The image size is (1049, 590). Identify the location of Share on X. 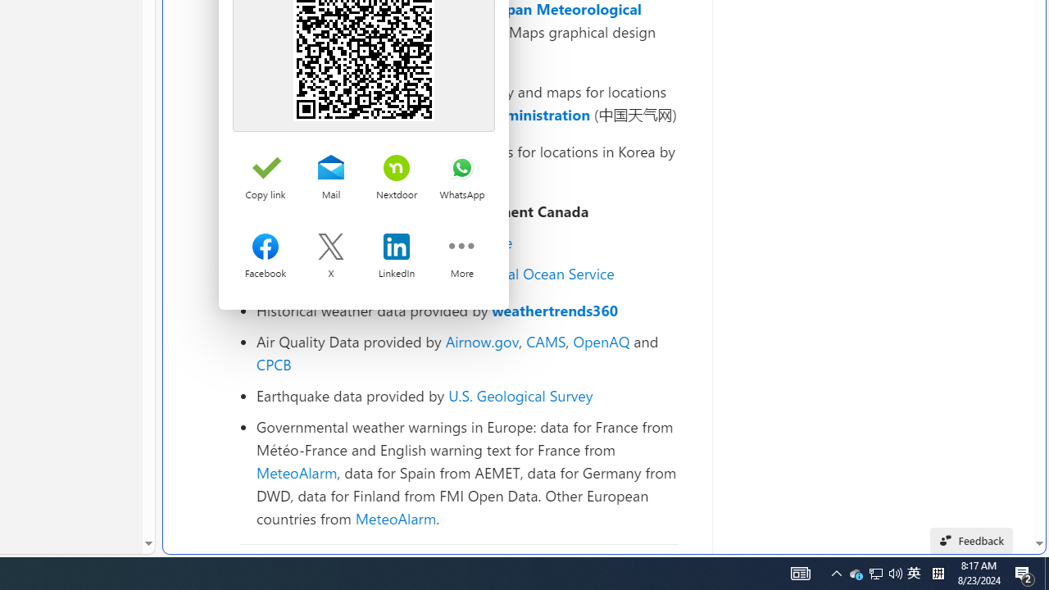
(330, 248).